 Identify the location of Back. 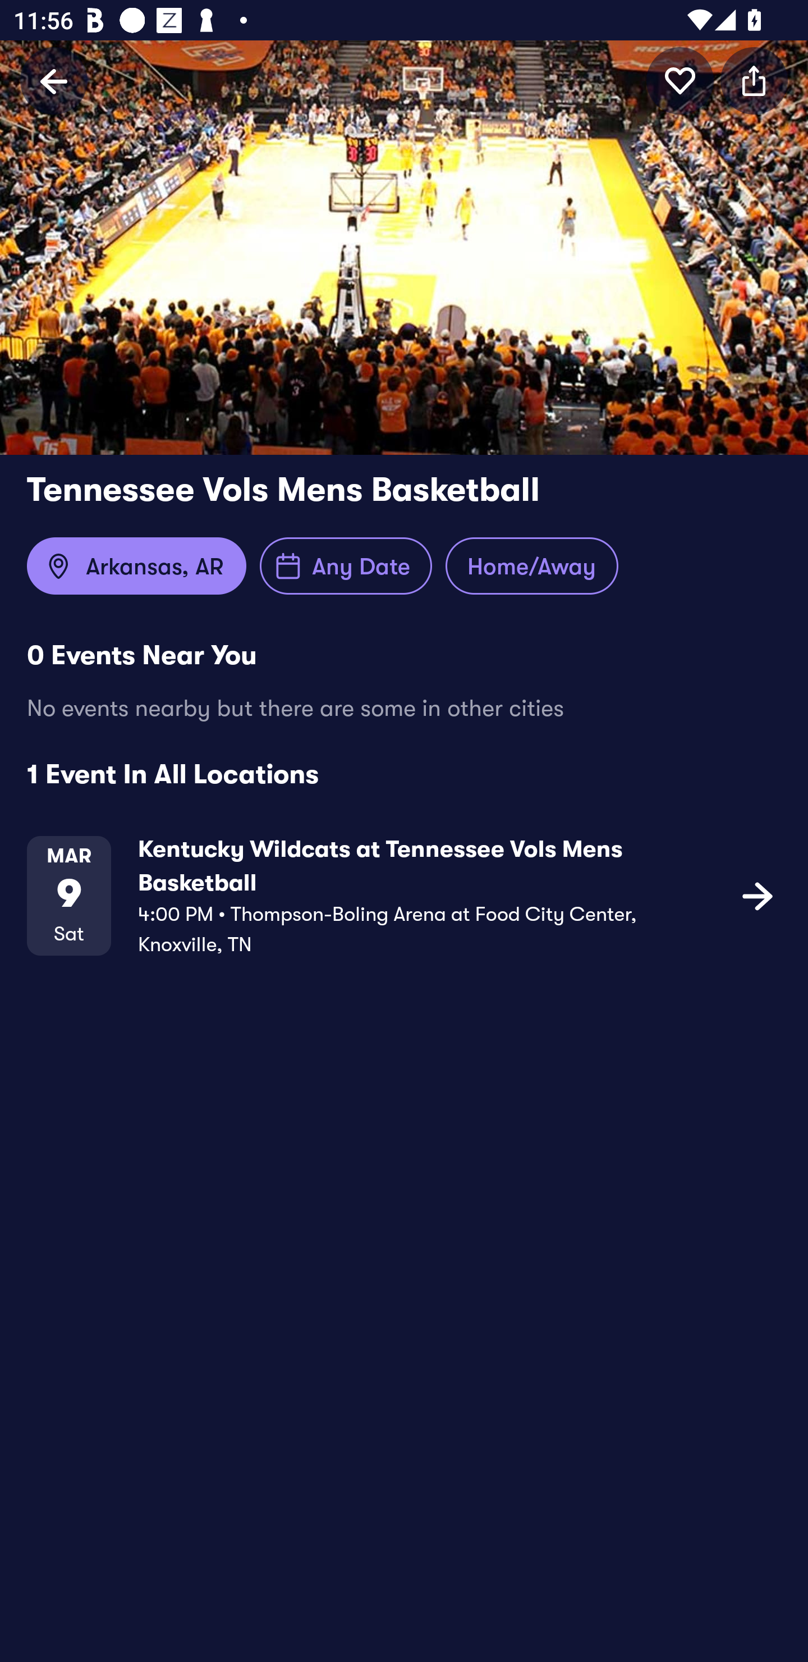
(54, 80).